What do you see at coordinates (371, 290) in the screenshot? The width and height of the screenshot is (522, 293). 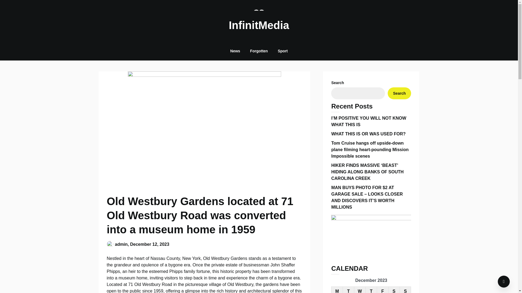 I see `Thursday` at bounding box center [371, 290].